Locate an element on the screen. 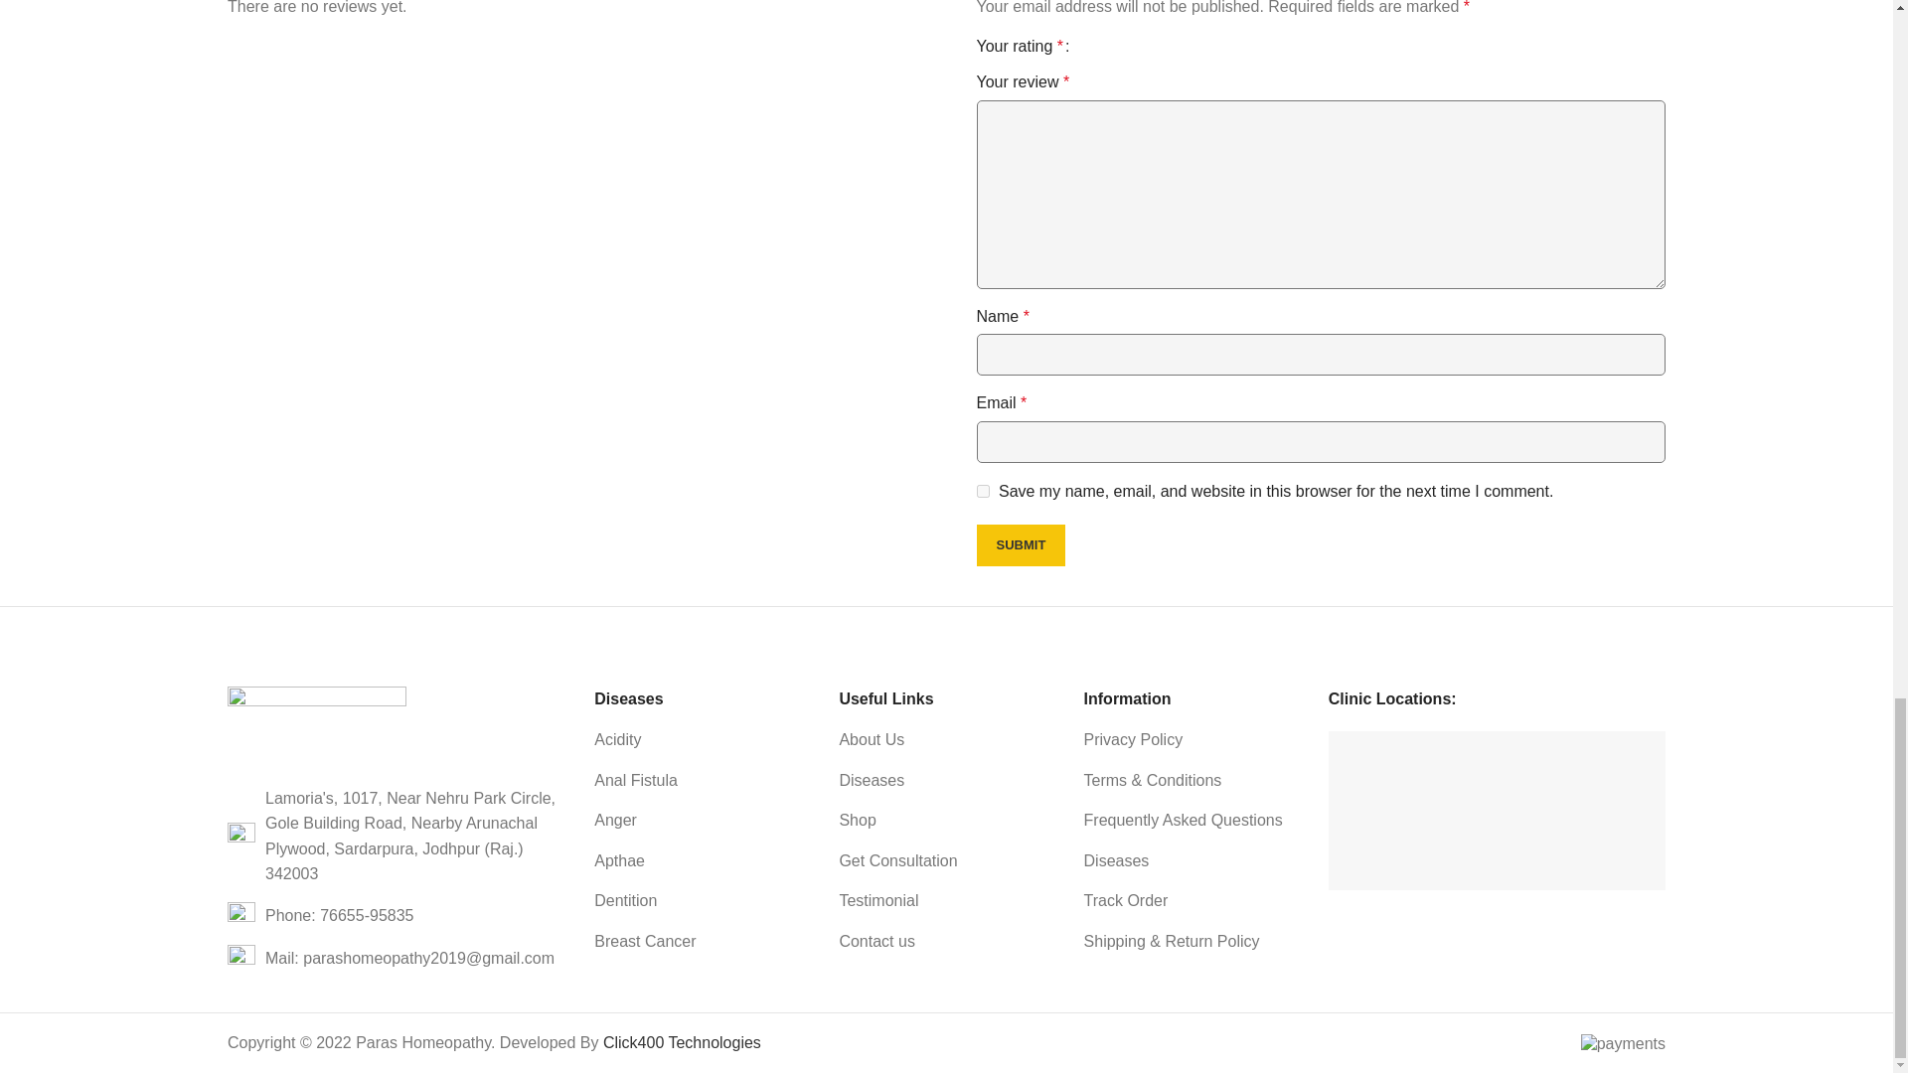 Image resolution: width=1908 pixels, height=1073 pixels. About us is located at coordinates (946, 740).